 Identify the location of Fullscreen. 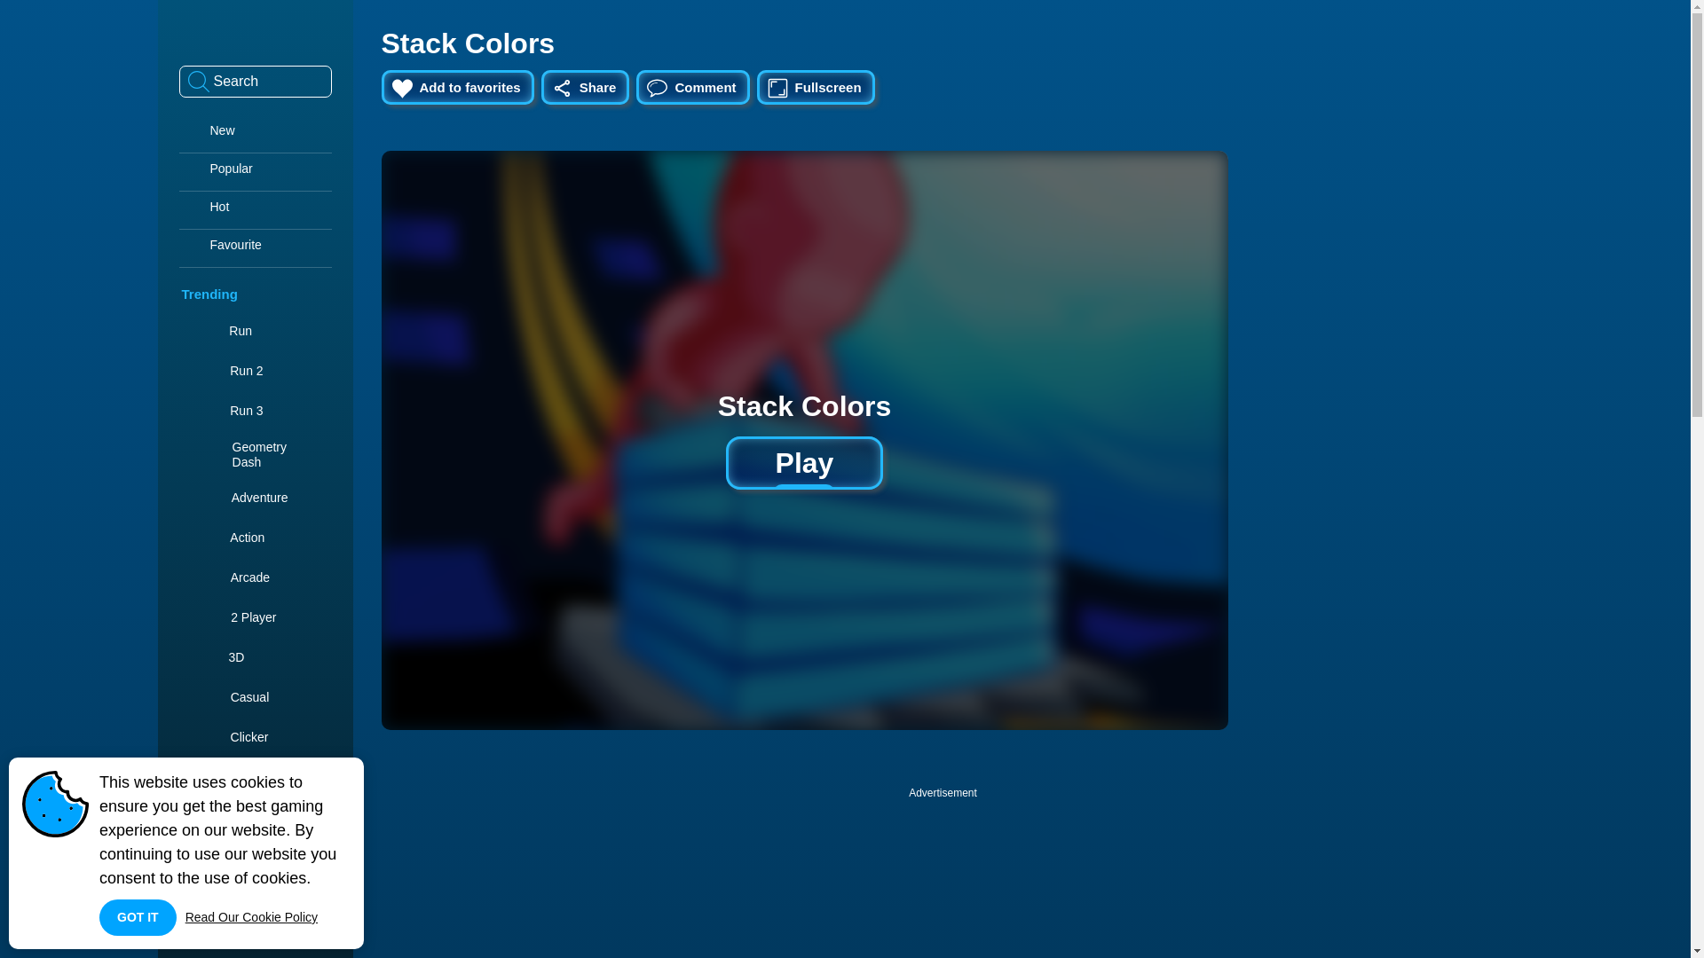
(816, 87).